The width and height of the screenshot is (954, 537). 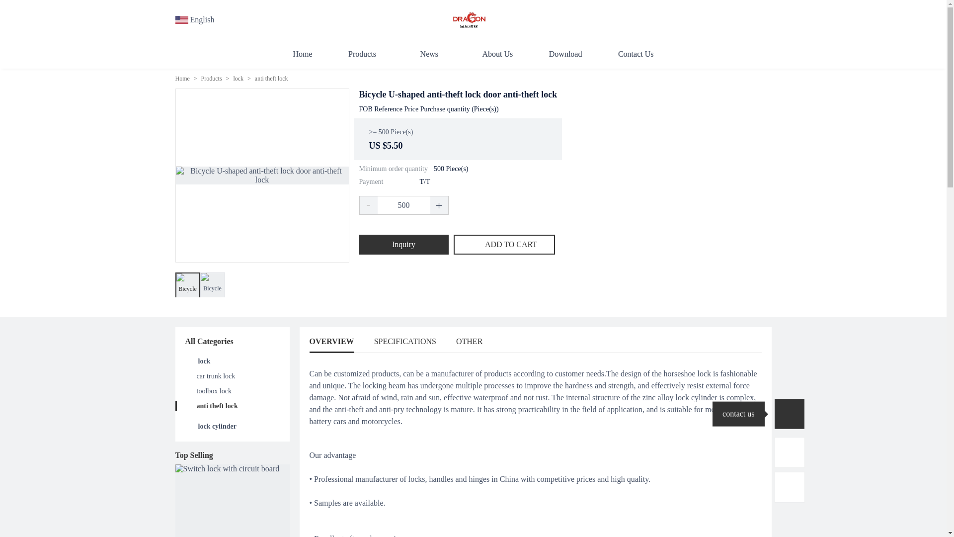 I want to click on Home, so click(x=182, y=79).